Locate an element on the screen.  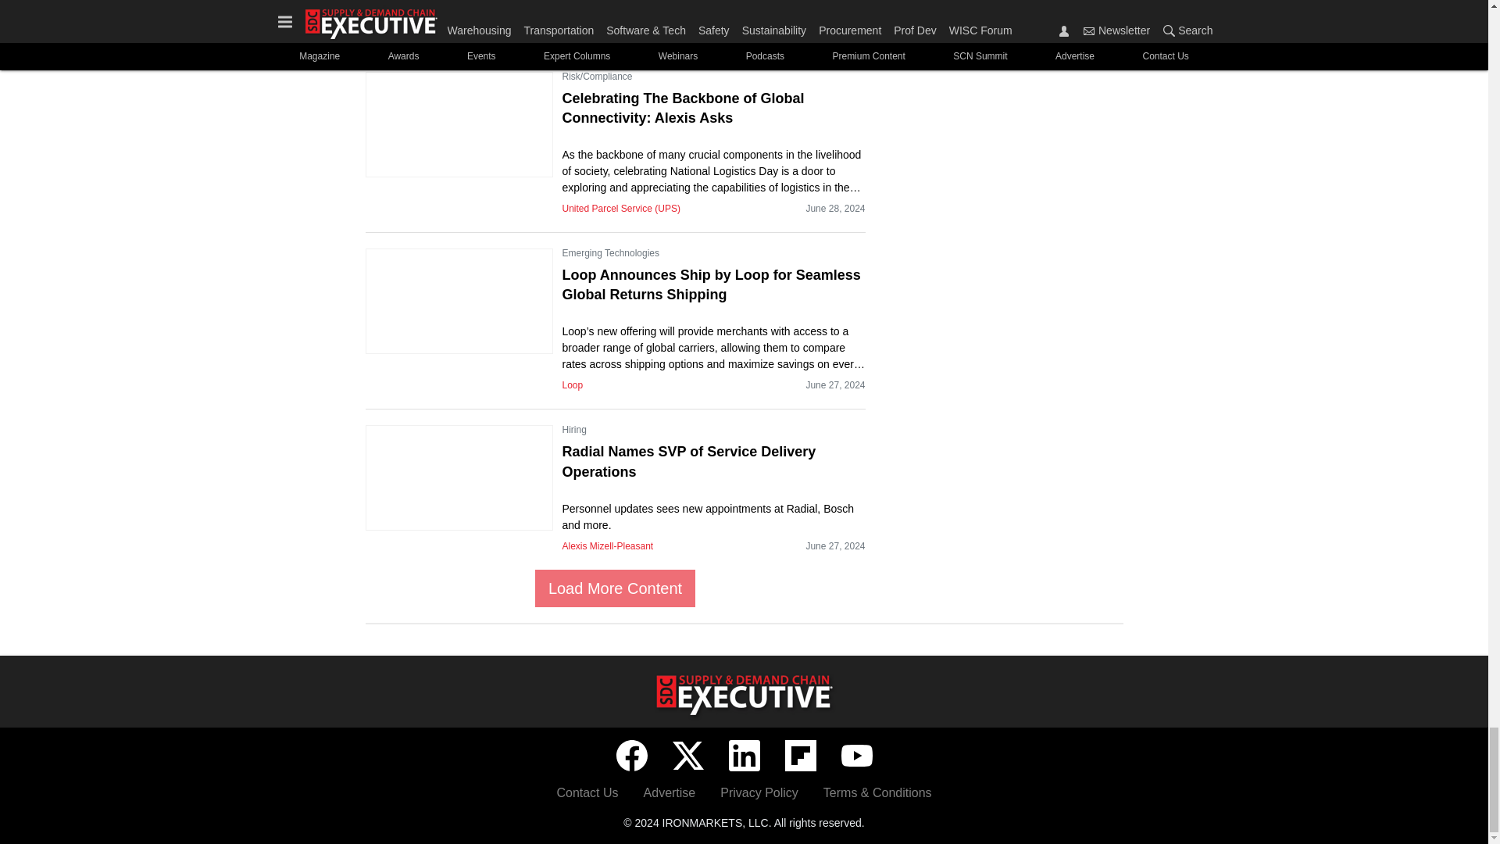
Flipboard icon is located at coordinates (800, 756).